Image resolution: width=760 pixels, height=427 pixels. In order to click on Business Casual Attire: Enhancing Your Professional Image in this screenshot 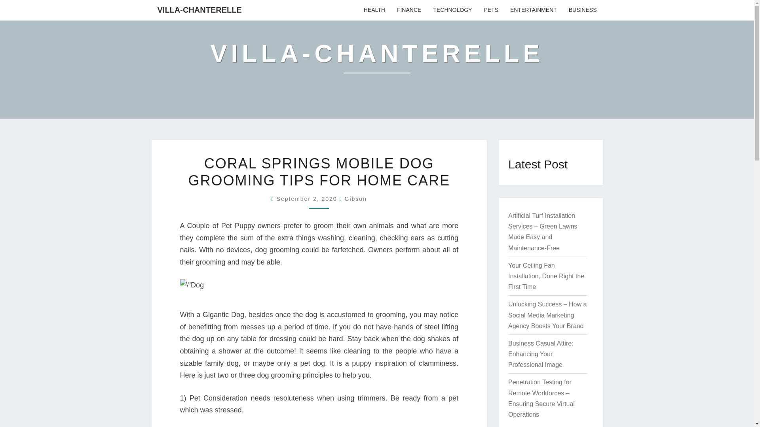, I will do `click(541, 353)`.